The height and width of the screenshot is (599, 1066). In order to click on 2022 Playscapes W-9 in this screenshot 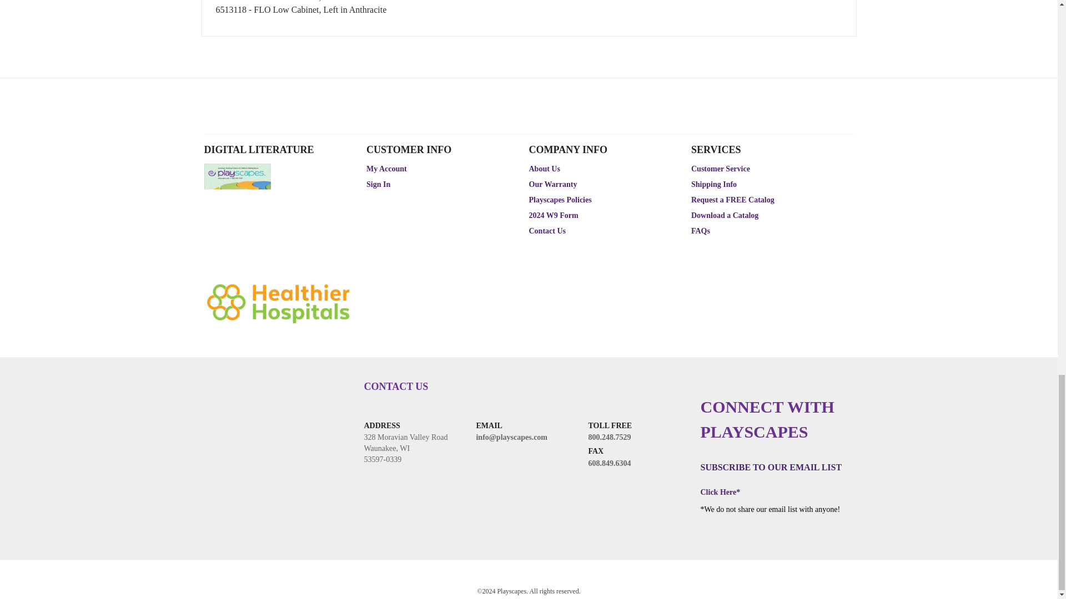, I will do `click(553, 215)`.